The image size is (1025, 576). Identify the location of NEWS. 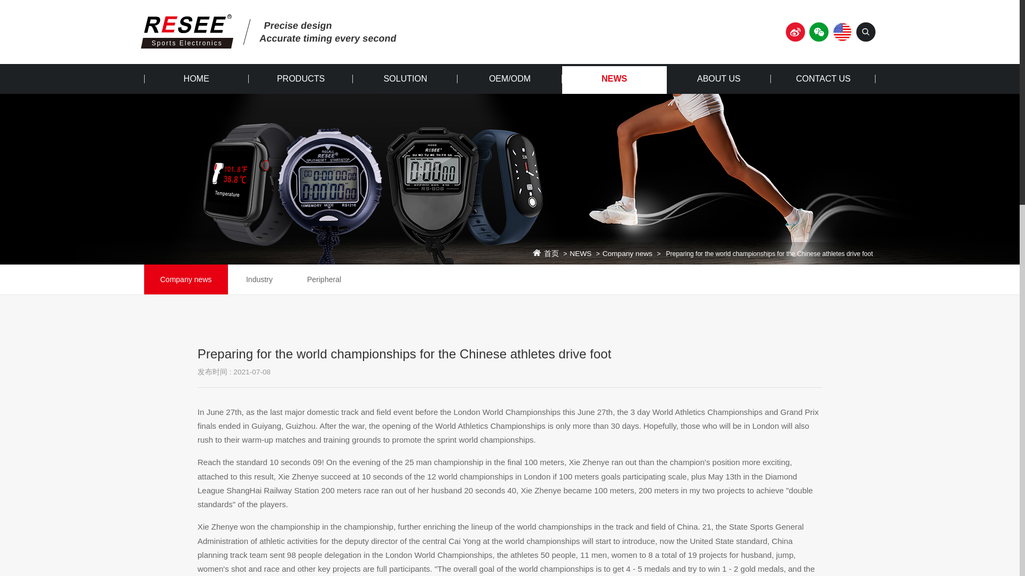
(614, 79).